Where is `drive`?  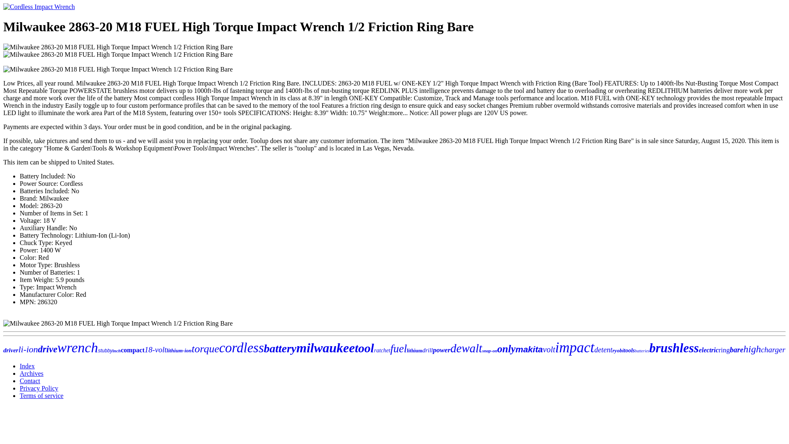
drive is located at coordinates (47, 349).